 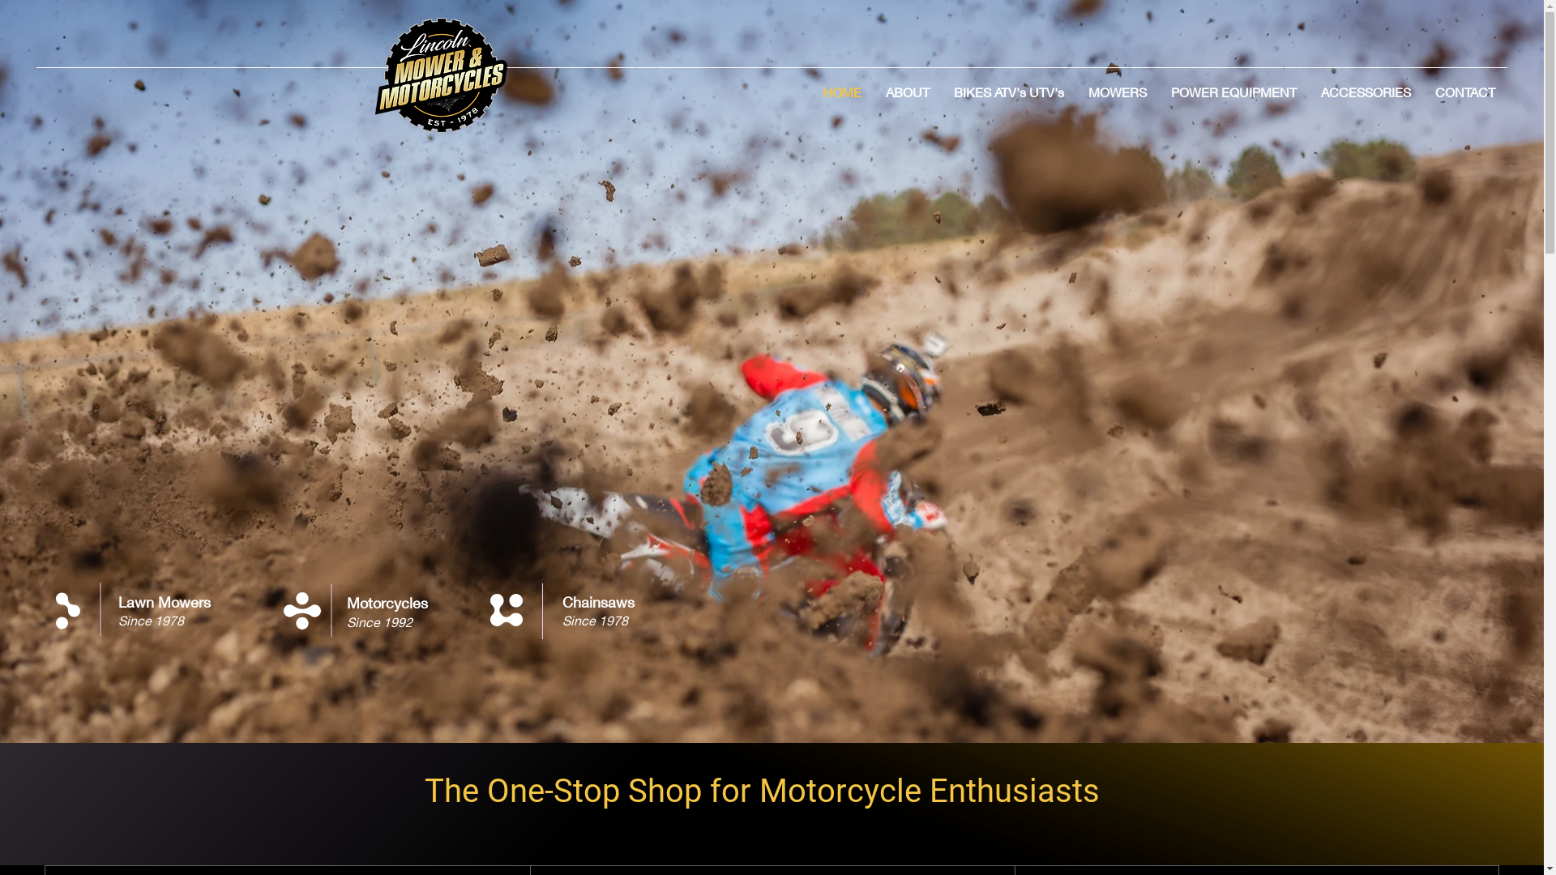 What do you see at coordinates (598, 611) in the screenshot?
I see `Chainsaws
Since 1978` at bounding box center [598, 611].